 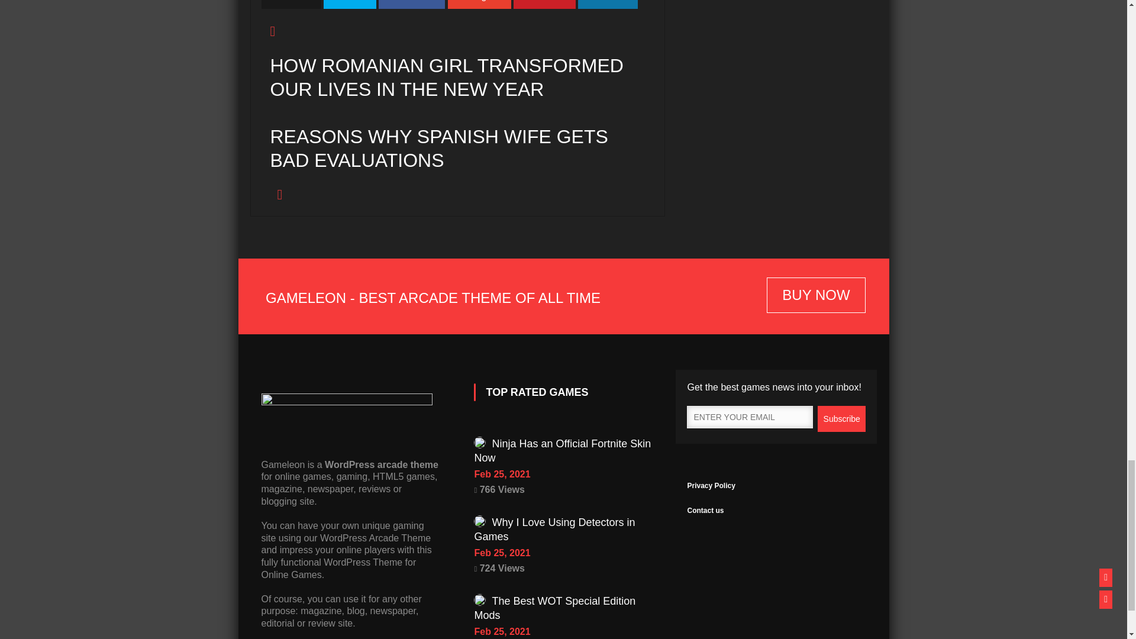 What do you see at coordinates (461, 92) in the screenshot?
I see `HOW ROMANIAN GIRL TRANSFORMED OUR LIVES IN THE NEW YEAR` at bounding box center [461, 92].